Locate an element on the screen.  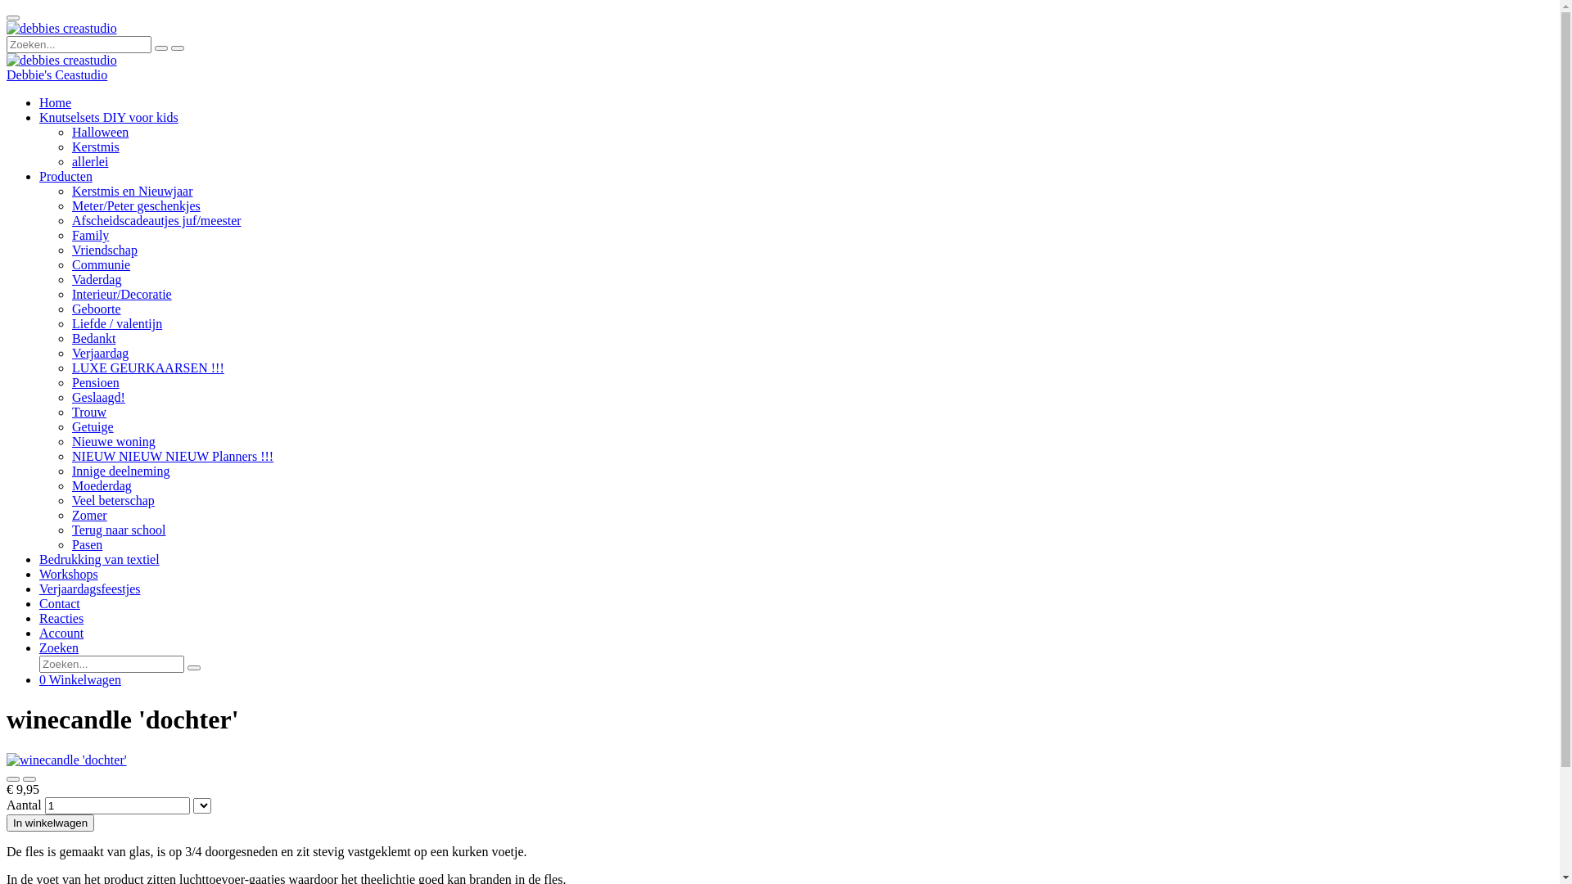
Halloween is located at coordinates (100, 133).